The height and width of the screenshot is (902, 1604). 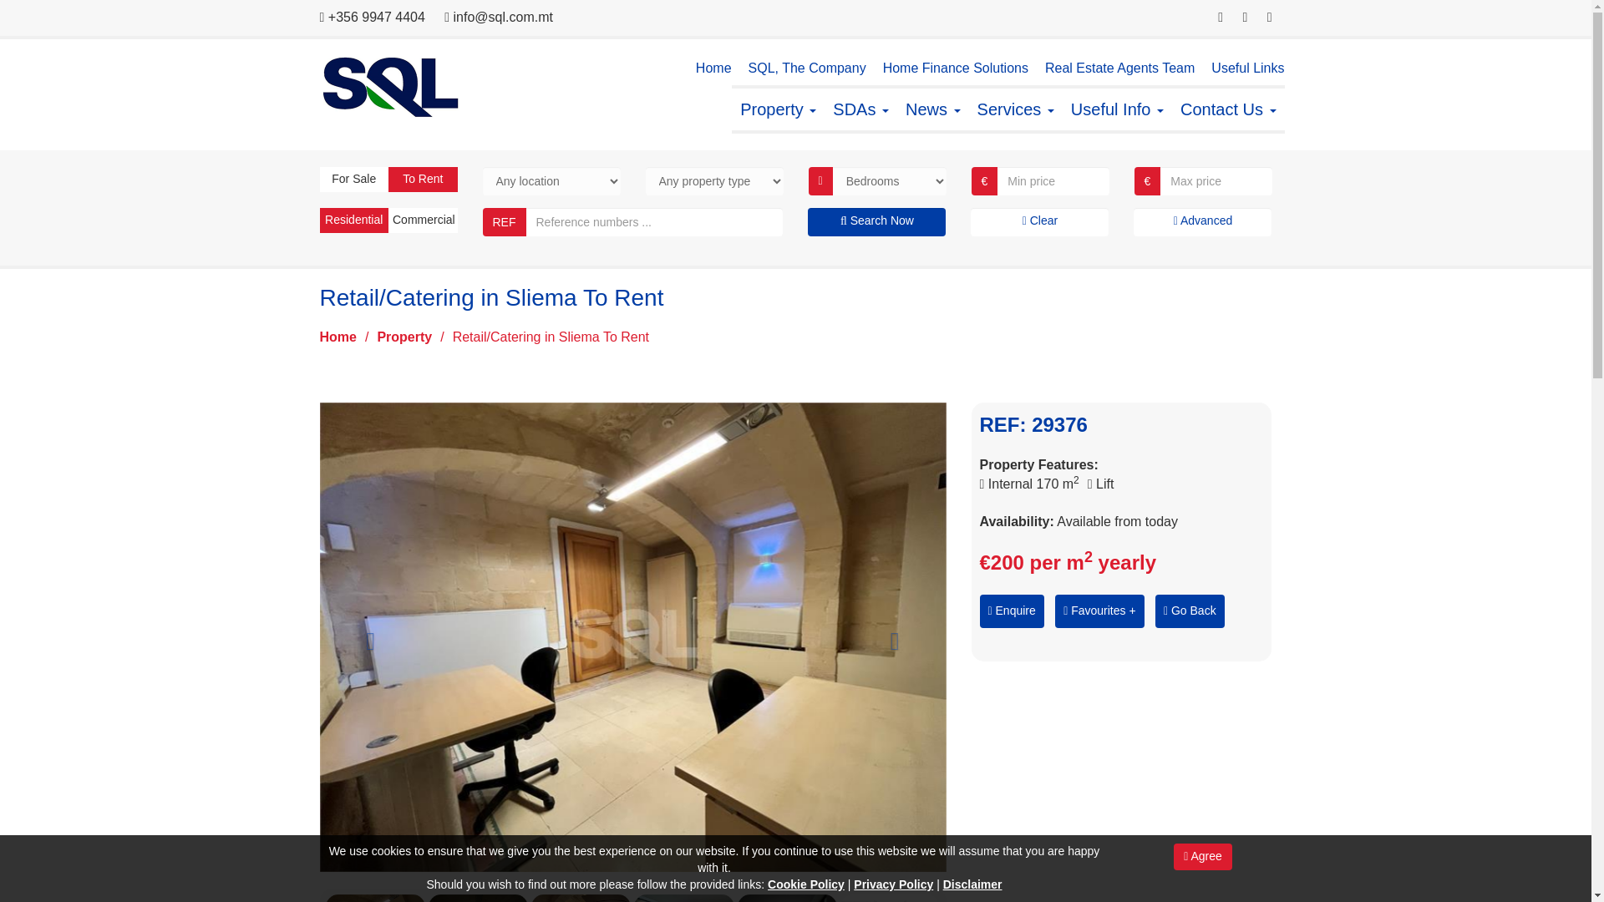 I want to click on SDAs, so click(x=860, y=109).